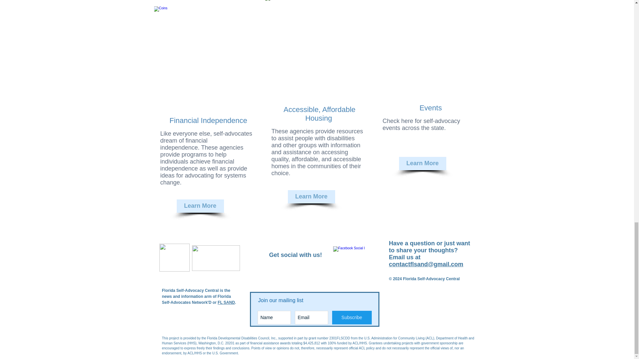 The width and height of the screenshot is (639, 359). What do you see at coordinates (200, 206) in the screenshot?
I see `Learn More` at bounding box center [200, 206].